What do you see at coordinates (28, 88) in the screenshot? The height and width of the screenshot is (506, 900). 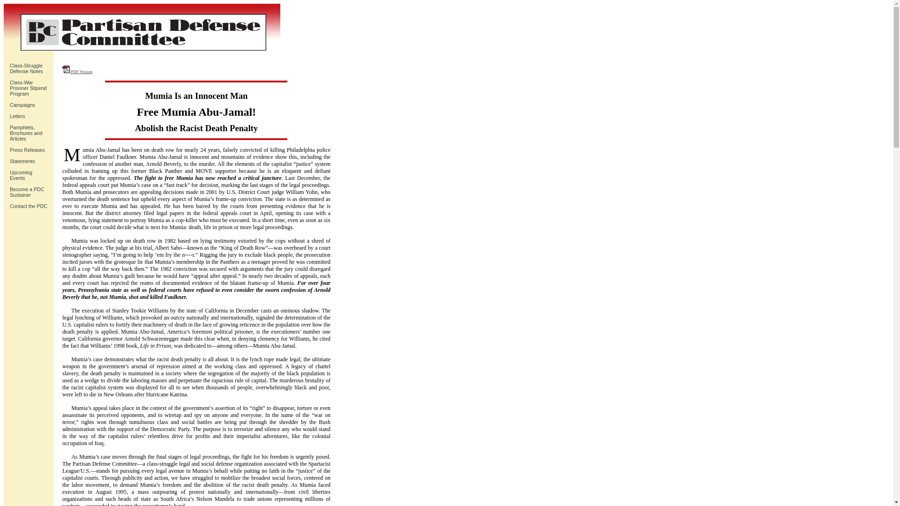 I see `PDF Version` at bounding box center [28, 88].